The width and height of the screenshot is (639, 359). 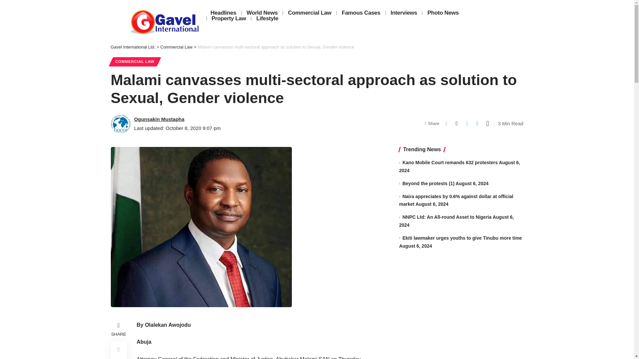 What do you see at coordinates (223, 13) in the screenshot?
I see `Headlines` at bounding box center [223, 13].